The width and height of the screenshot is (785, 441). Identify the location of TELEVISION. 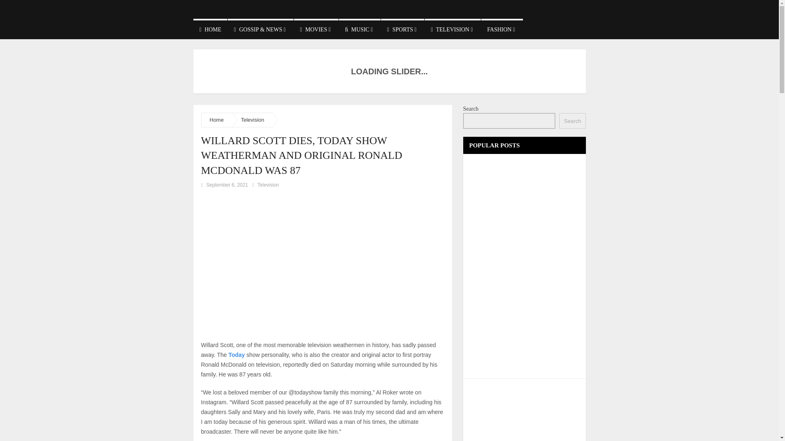
(452, 29).